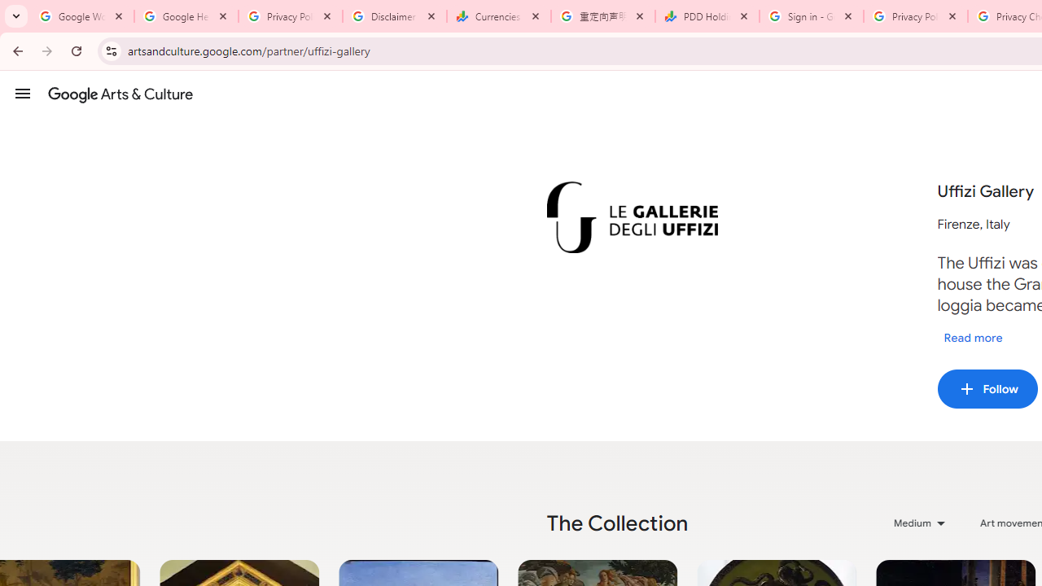  What do you see at coordinates (499, 16) in the screenshot?
I see `Currencies - Google Finance` at bounding box center [499, 16].